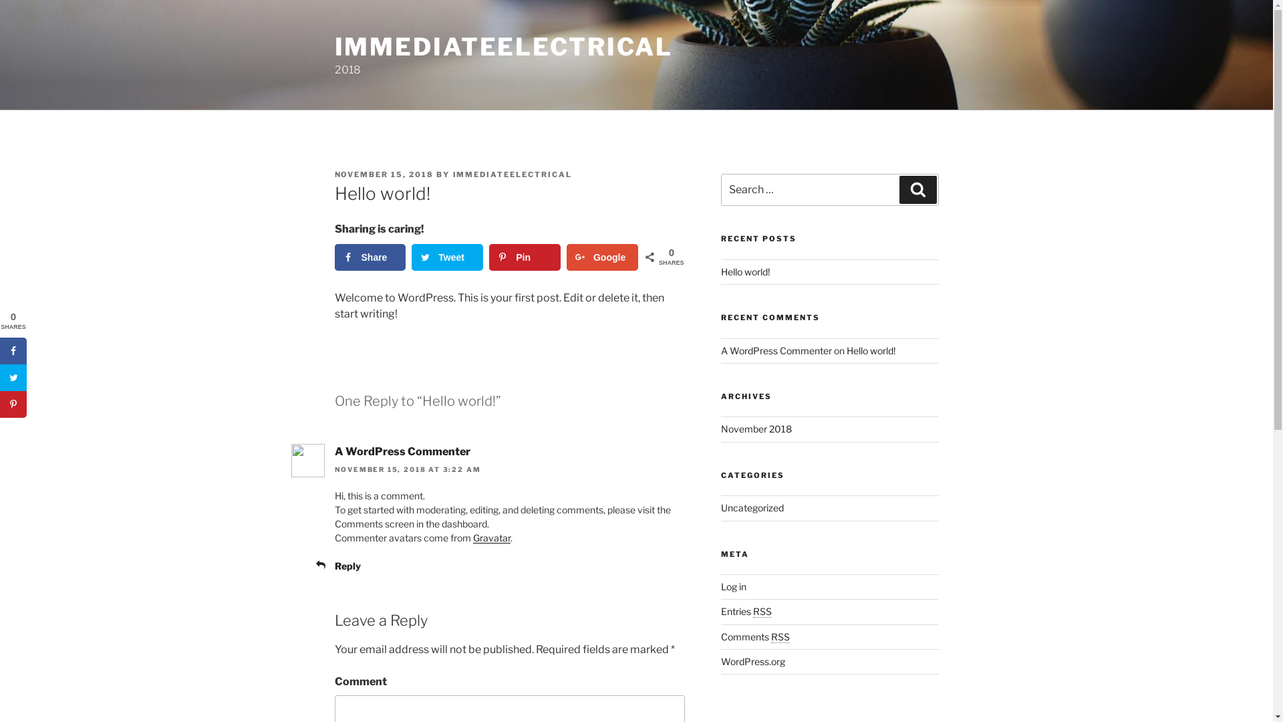 The width and height of the screenshot is (1283, 722). I want to click on Share, so click(370, 257).